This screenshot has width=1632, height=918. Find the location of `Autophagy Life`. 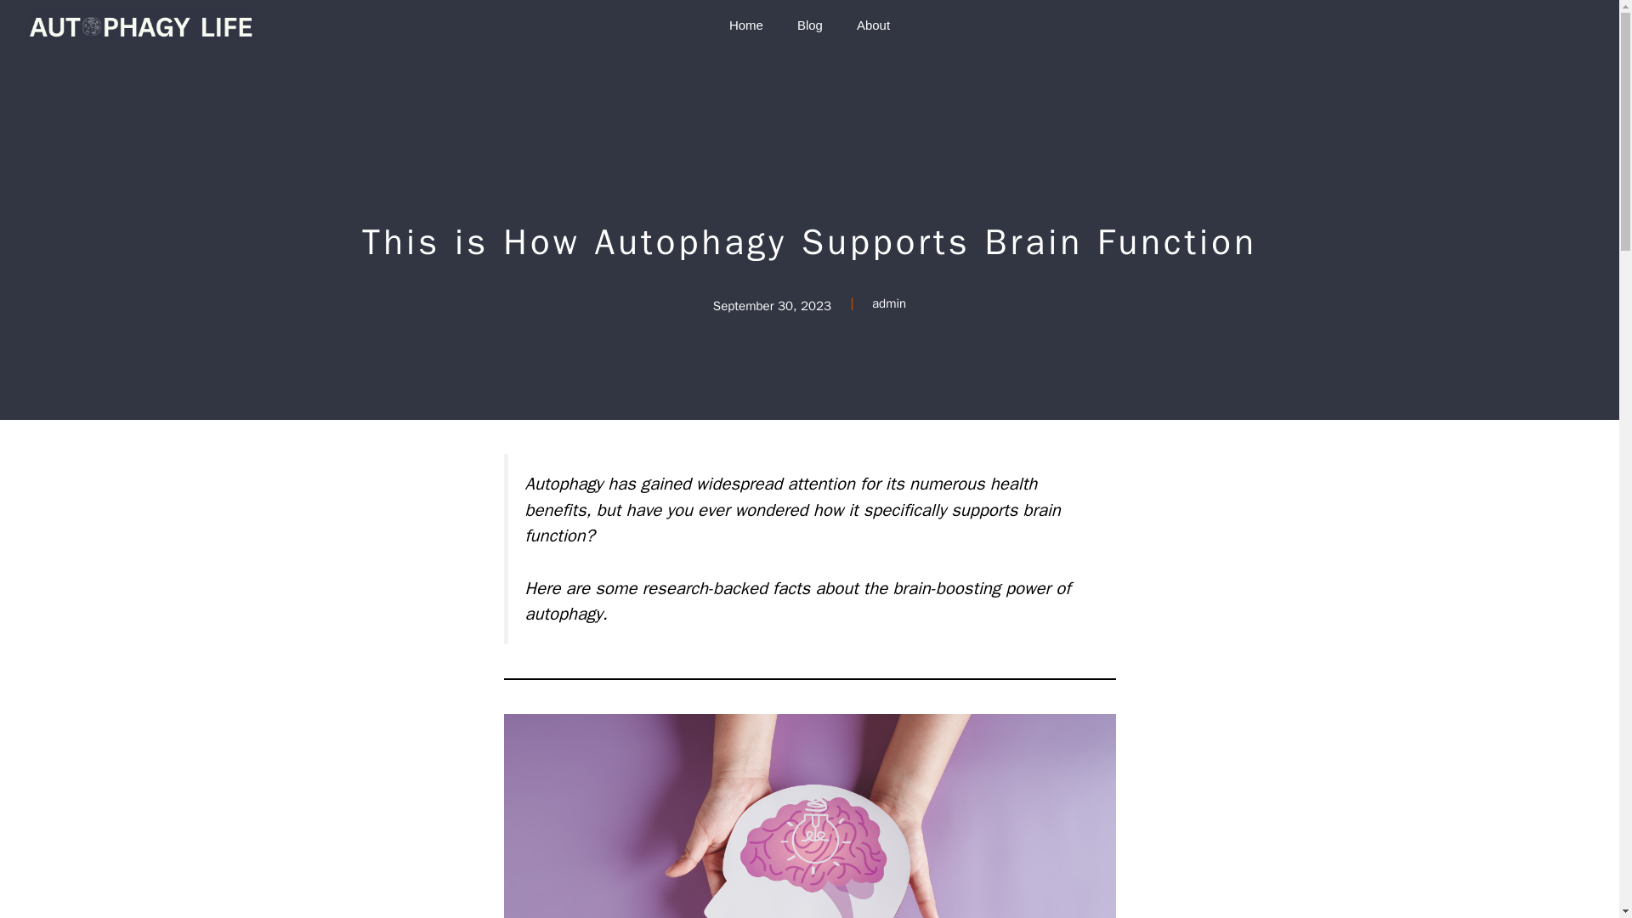

Autophagy Life is located at coordinates (139, 25).